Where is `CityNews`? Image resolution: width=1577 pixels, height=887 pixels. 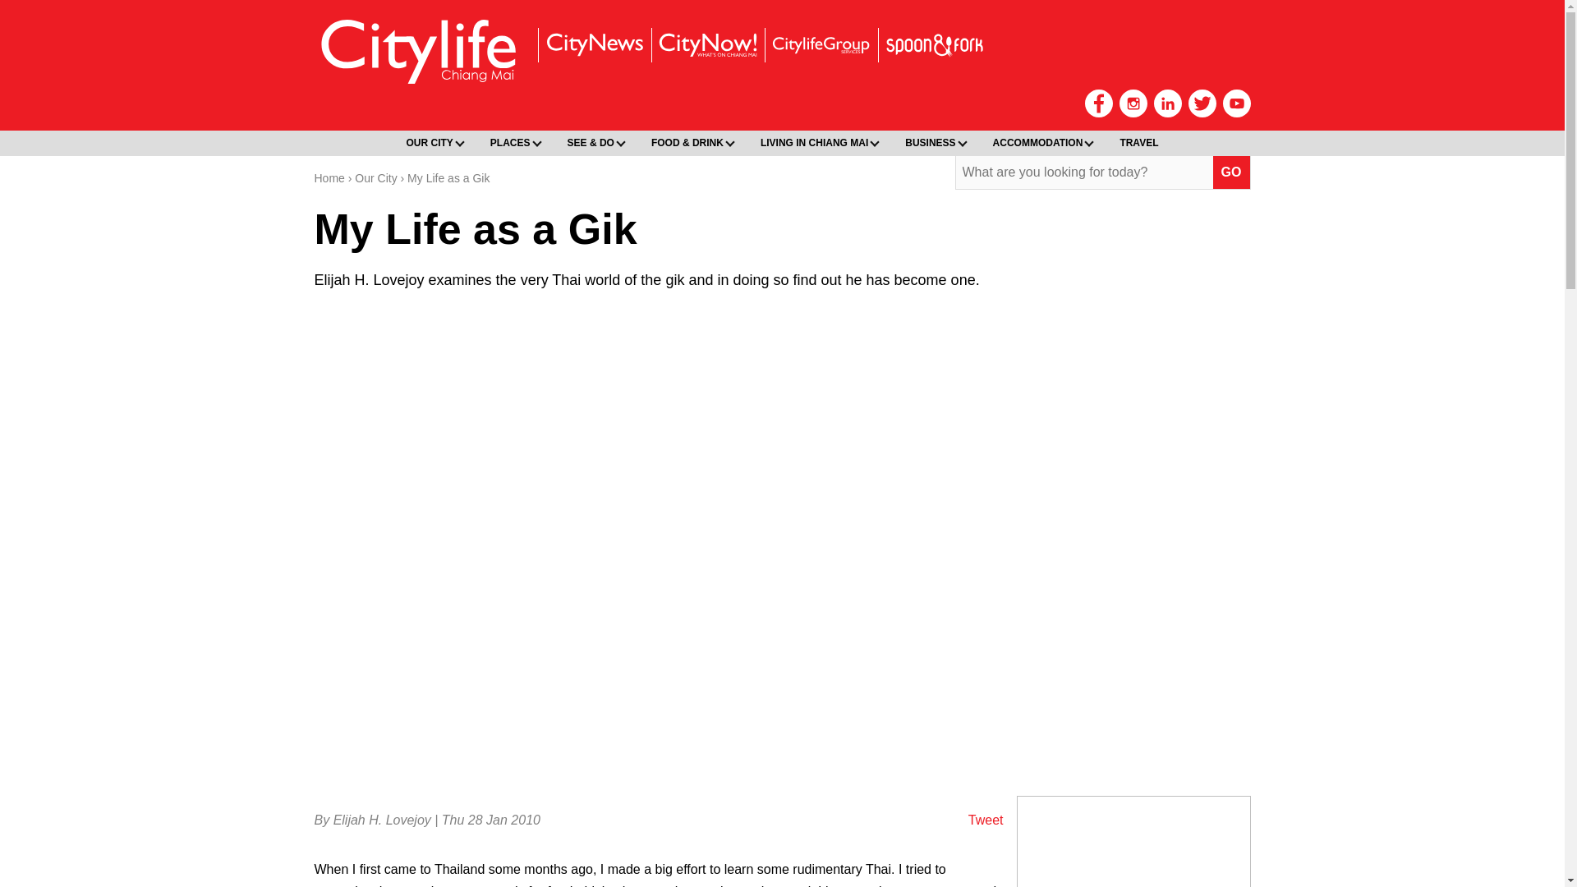 CityNews is located at coordinates (593, 44).